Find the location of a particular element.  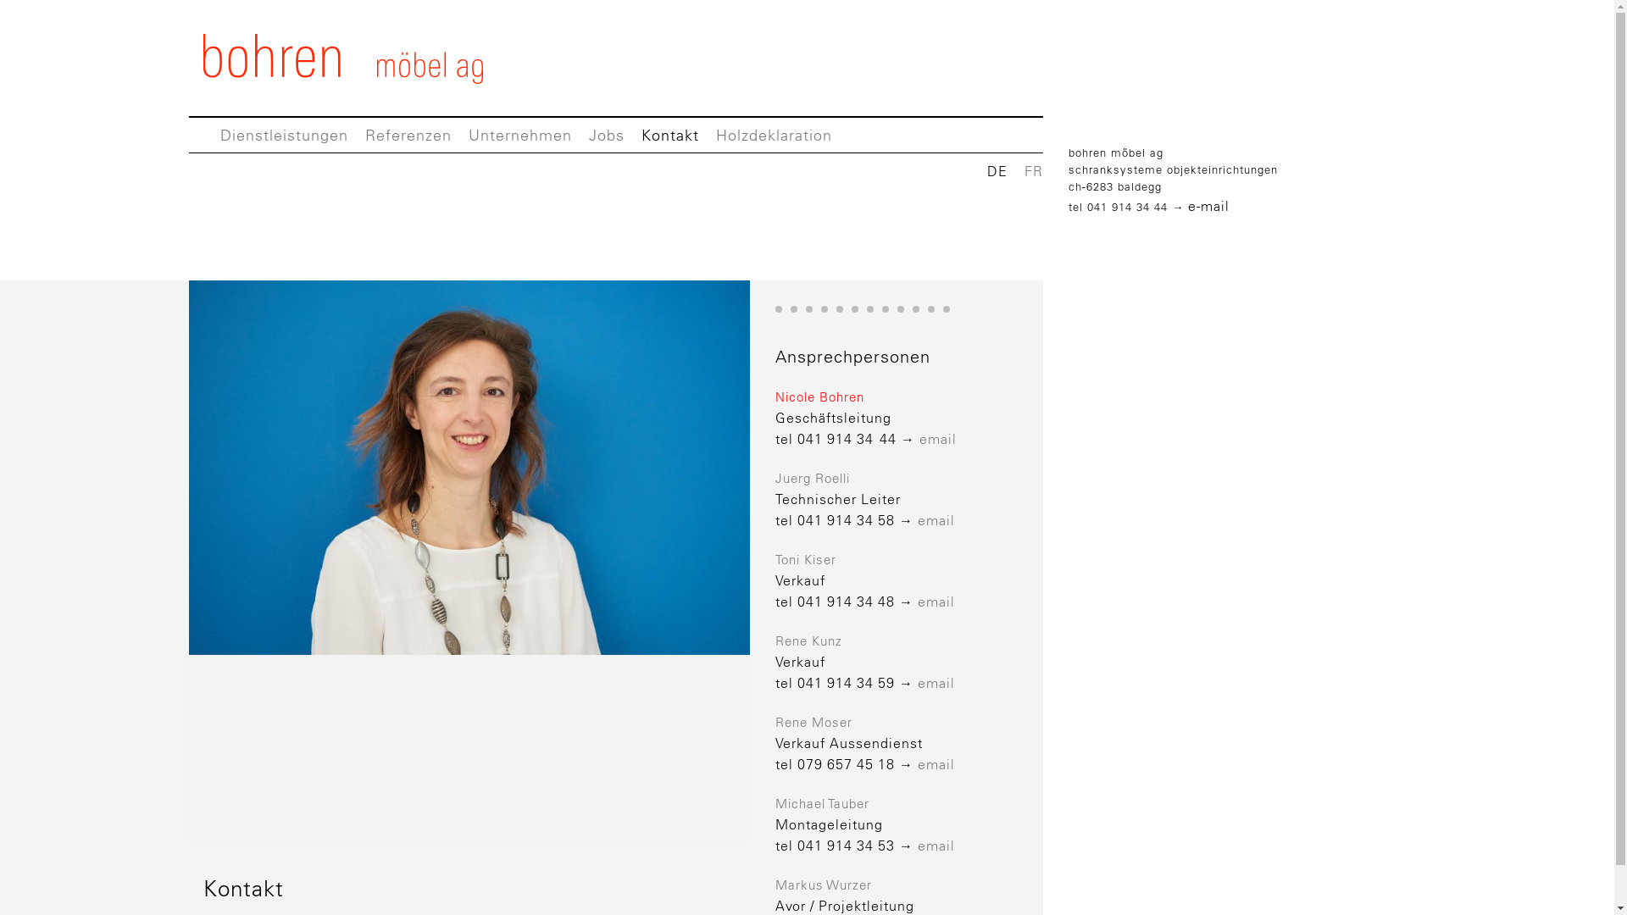

Kontakt is located at coordinates (669, 136).